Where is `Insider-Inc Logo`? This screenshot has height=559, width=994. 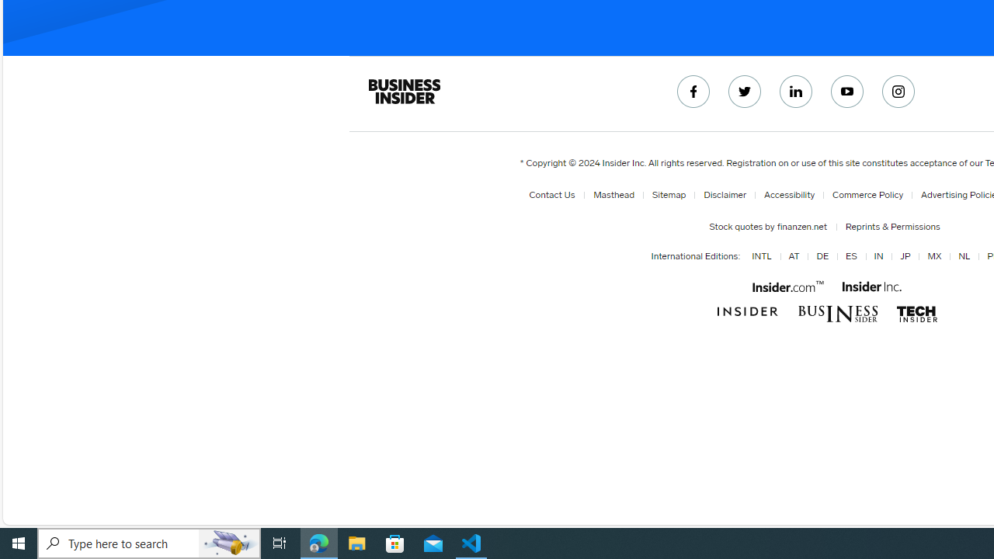 Insider-Inc Logo is located at coordinates (872, 286).